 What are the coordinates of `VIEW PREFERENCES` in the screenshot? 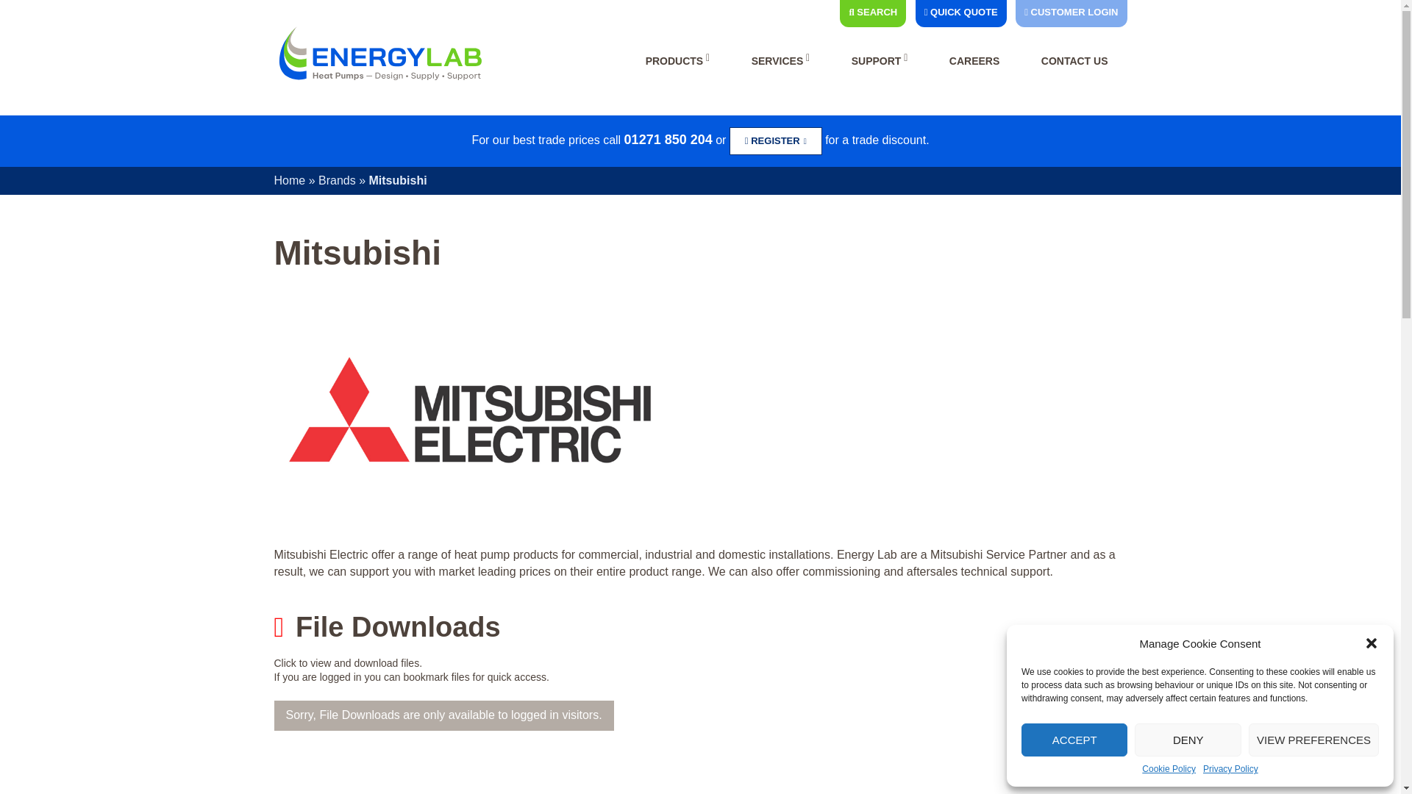 It's located at (1313, 740).